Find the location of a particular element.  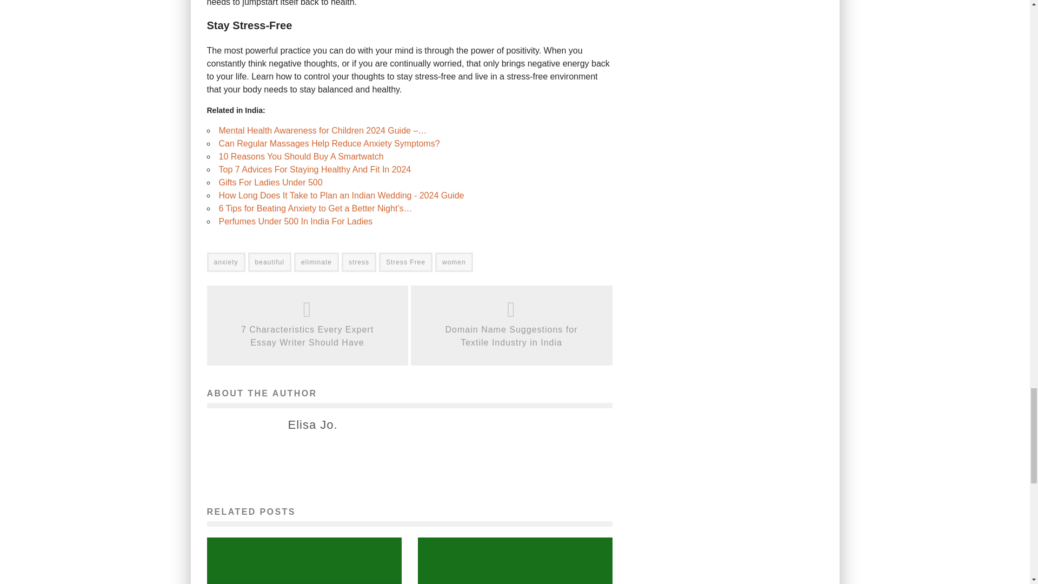

Can Regular Massages Help Reduce Anxiety Symptoms? is located at coordinates (329, 144).